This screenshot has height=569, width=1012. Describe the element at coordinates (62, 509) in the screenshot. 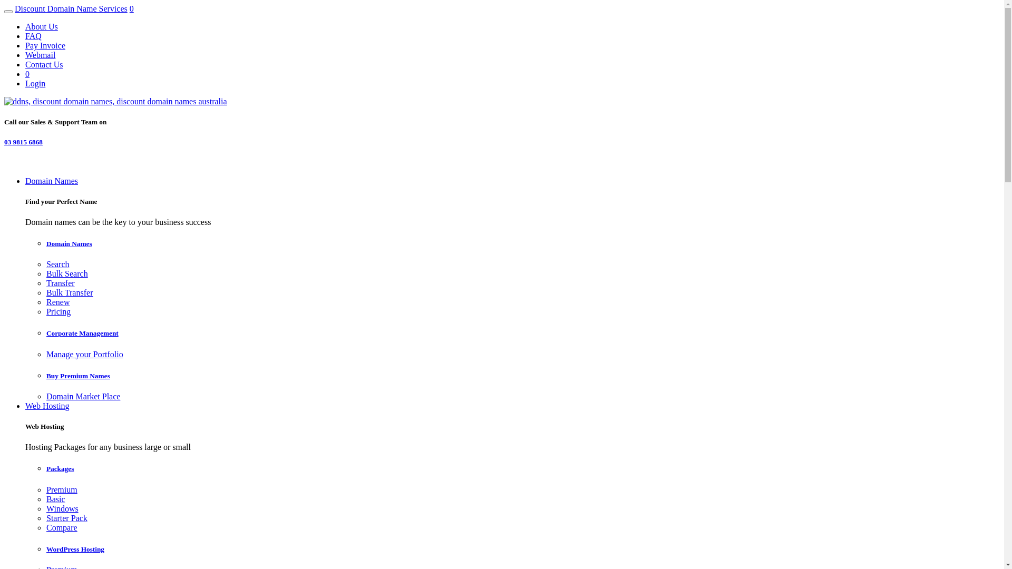

I see `Windows` at that location.